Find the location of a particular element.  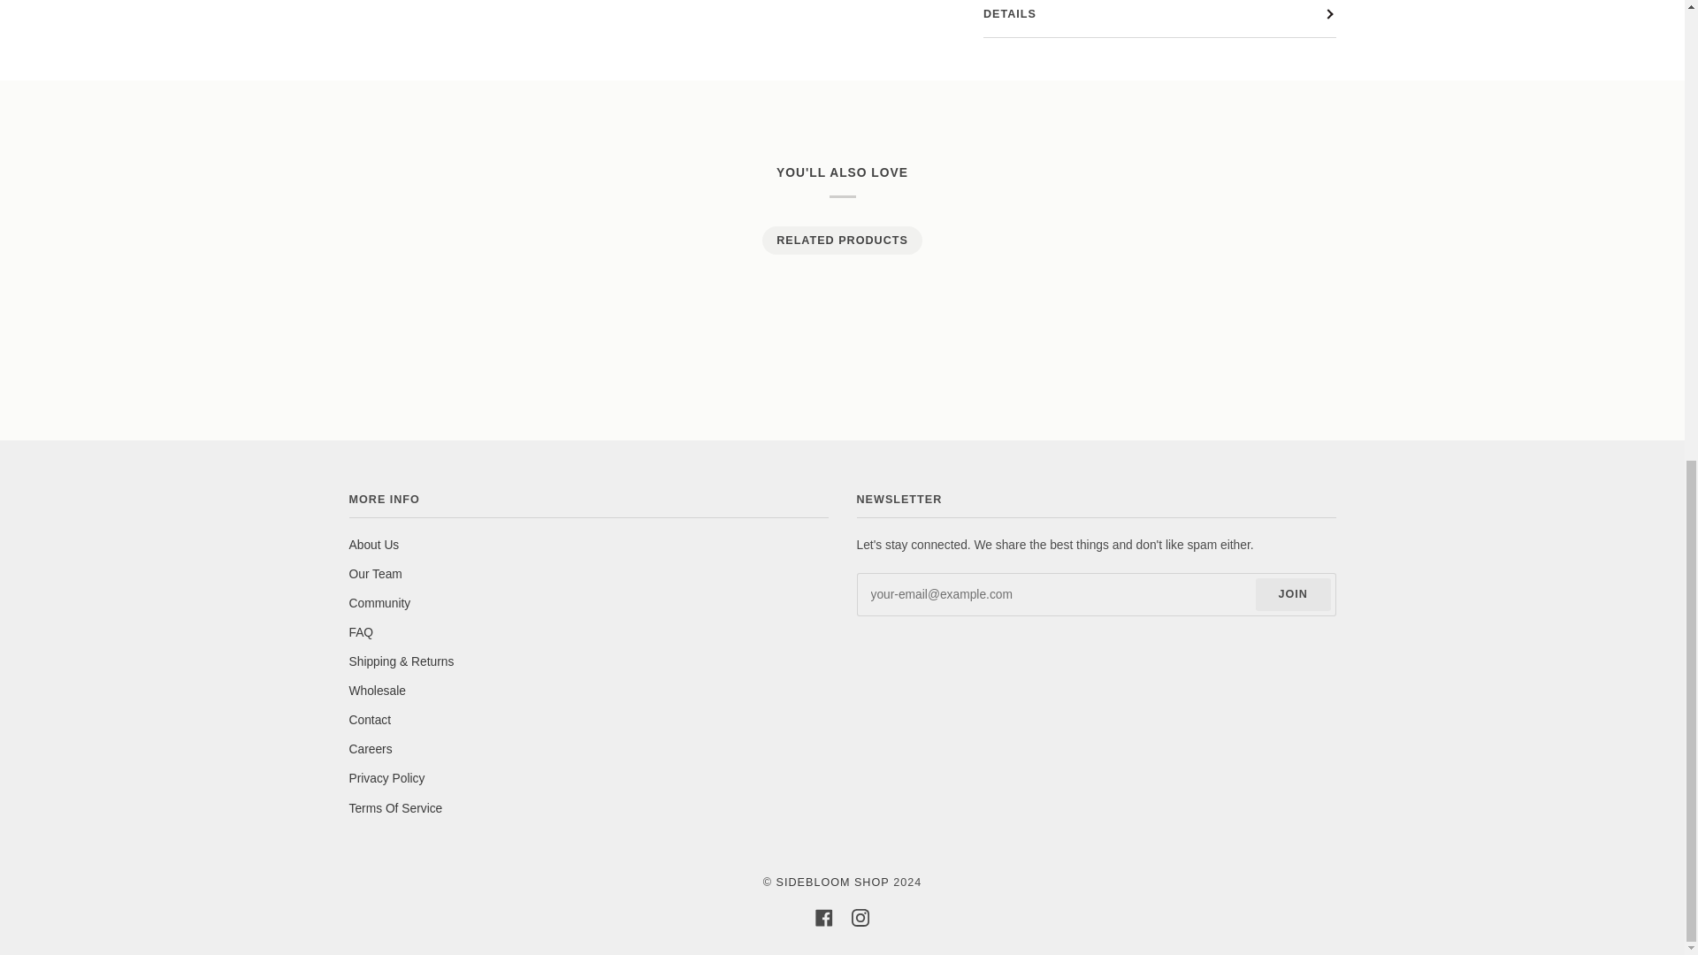

Instagram is located at coordinates (860, 918).